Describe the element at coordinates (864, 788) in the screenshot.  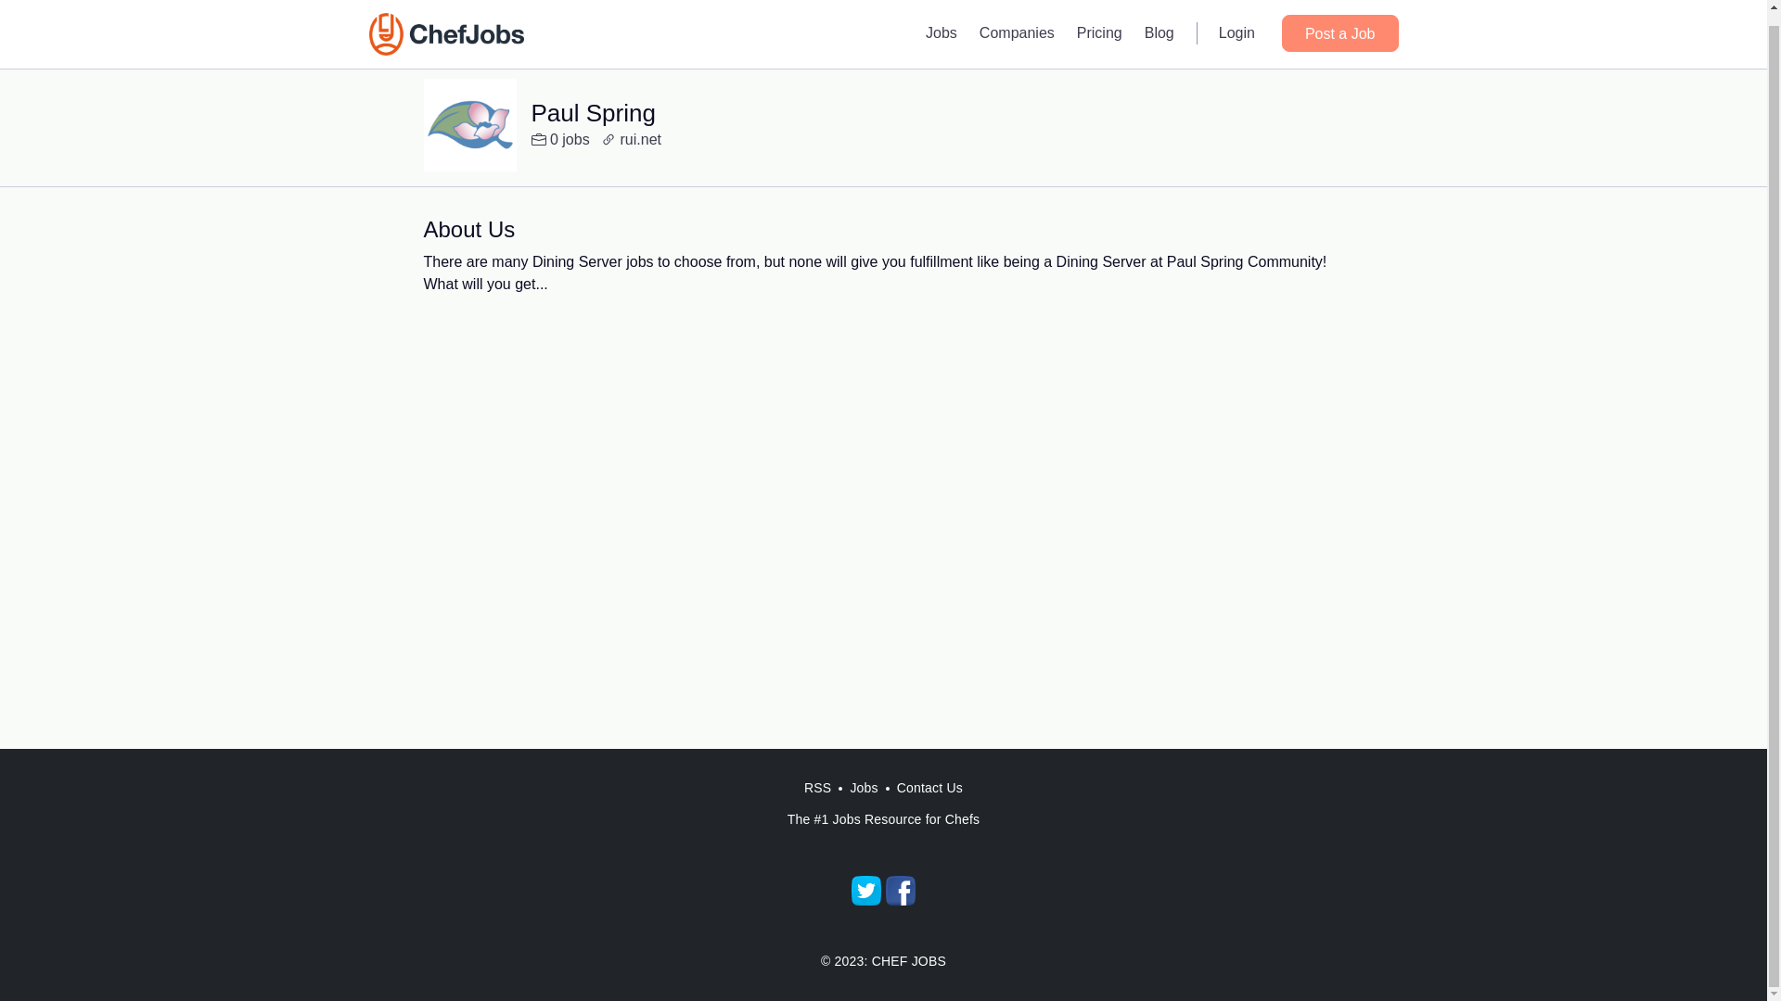
I see `Jobs` at that location.